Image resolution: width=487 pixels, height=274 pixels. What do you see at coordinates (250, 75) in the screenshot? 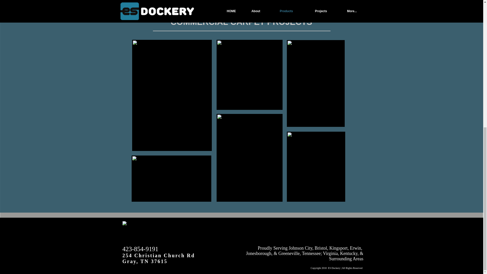
I see `102 Main Street Office Building - Commercial Carpet ` at bounding box center [250, 75].